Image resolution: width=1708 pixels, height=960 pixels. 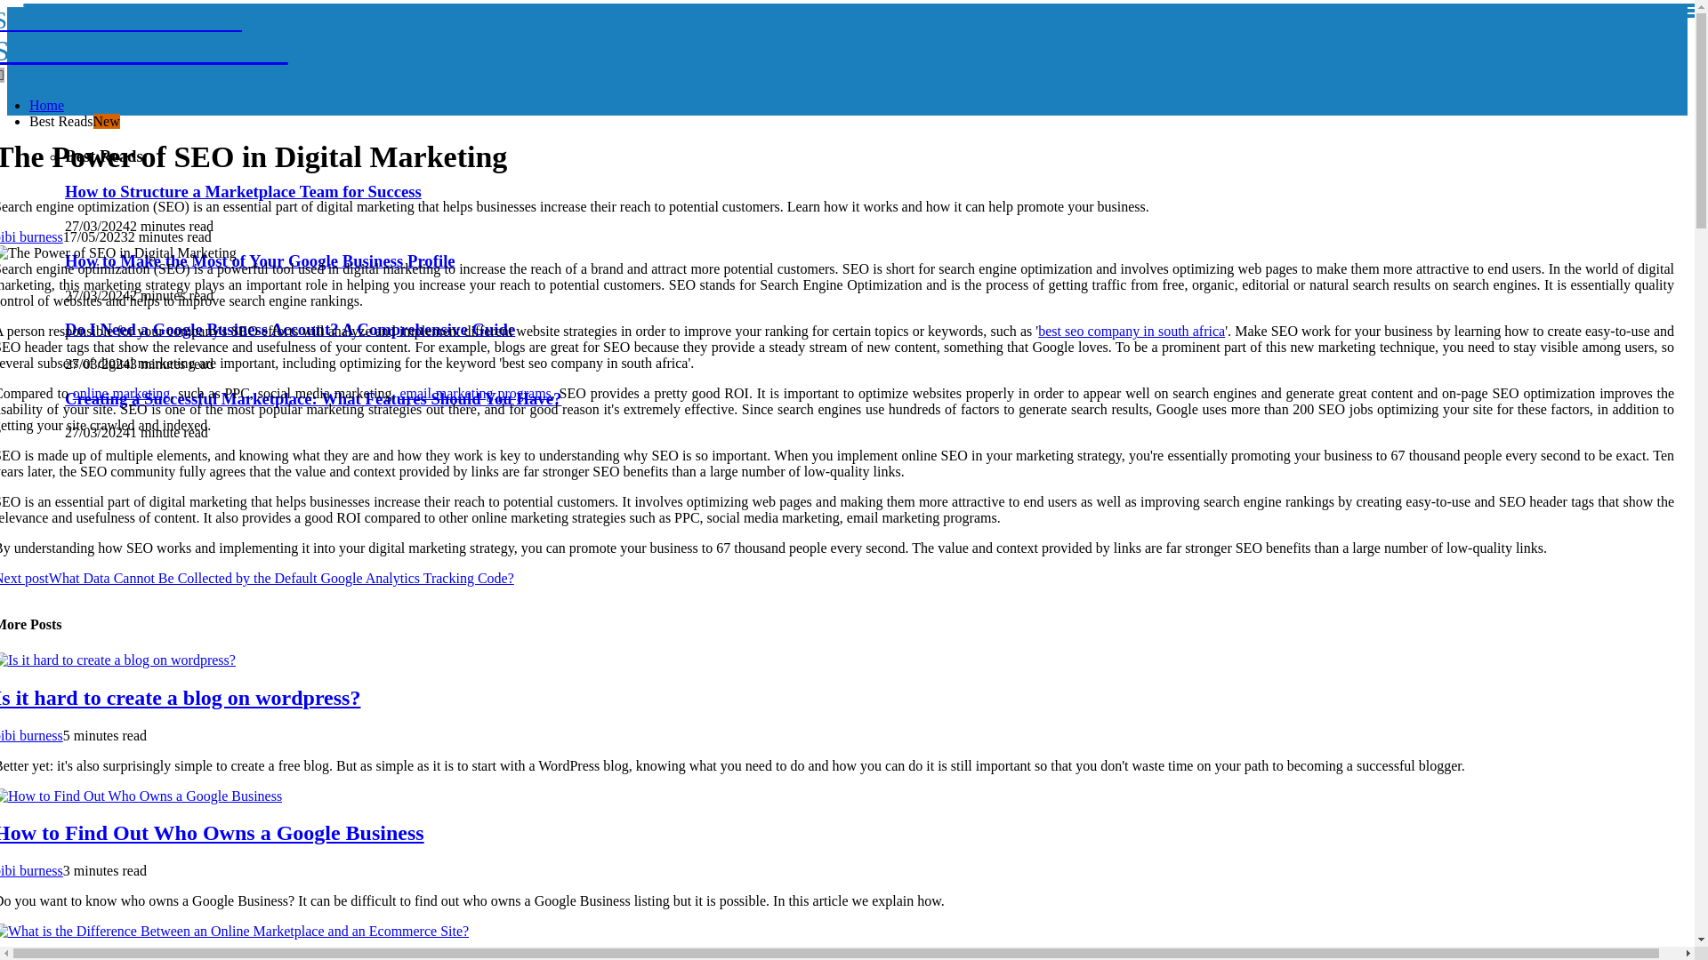 I want to click on Posts by bibi burness, so click(x=32, y=734).